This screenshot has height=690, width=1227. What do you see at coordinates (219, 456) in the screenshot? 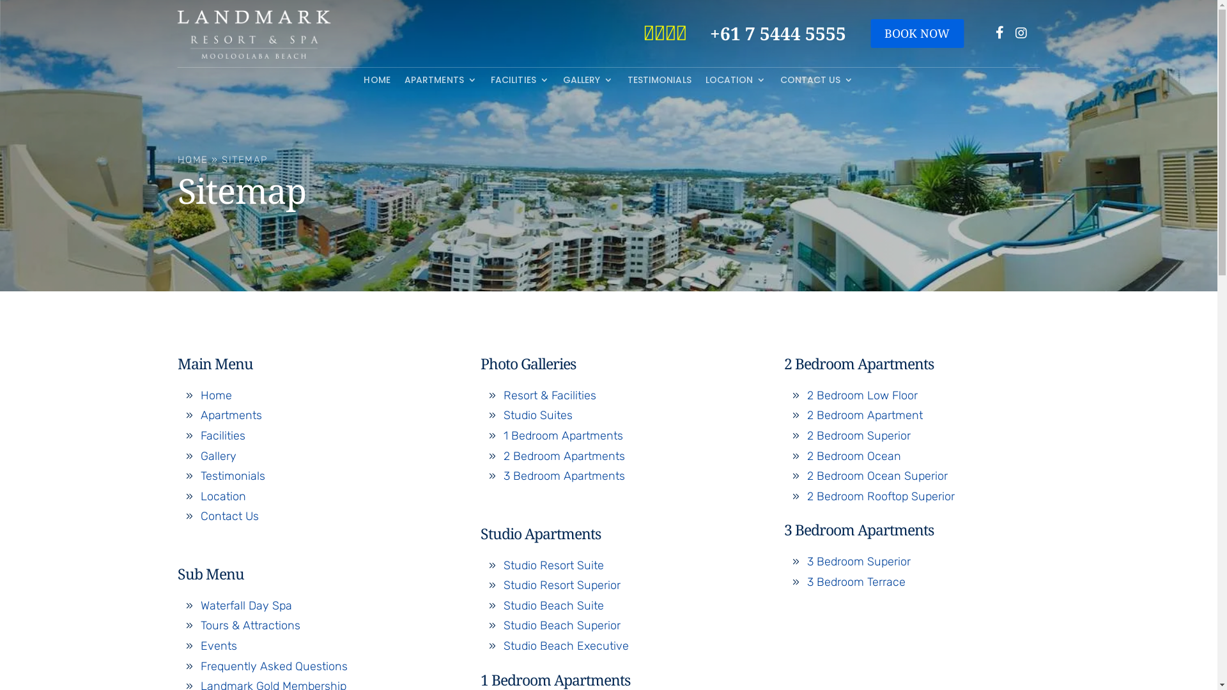
I see `Gallery` at bounding box center [219, 456].